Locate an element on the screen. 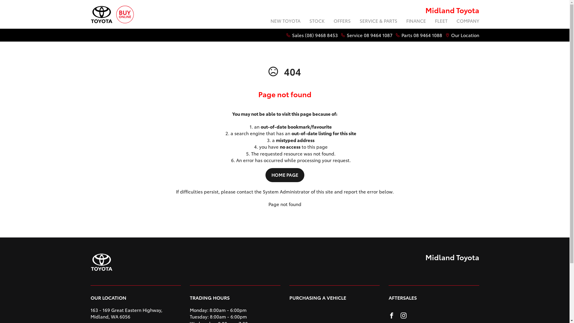  Our Location is located at coordinates (465, 35).